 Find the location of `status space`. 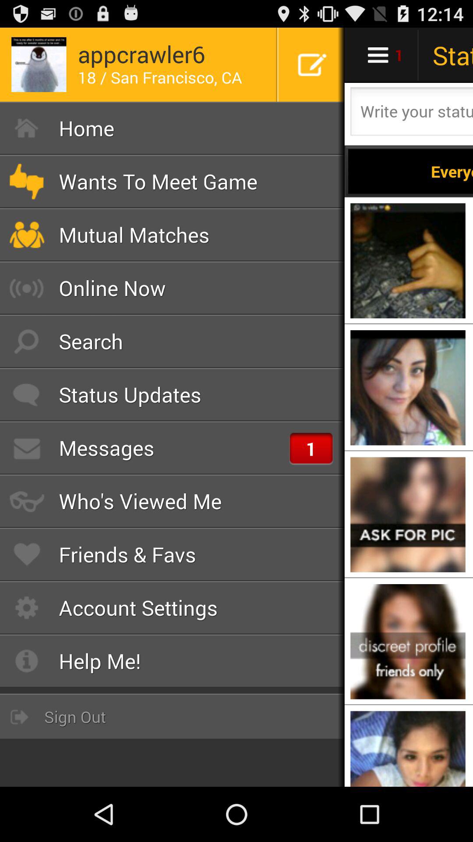

status space is located at coordinates (411, 114).